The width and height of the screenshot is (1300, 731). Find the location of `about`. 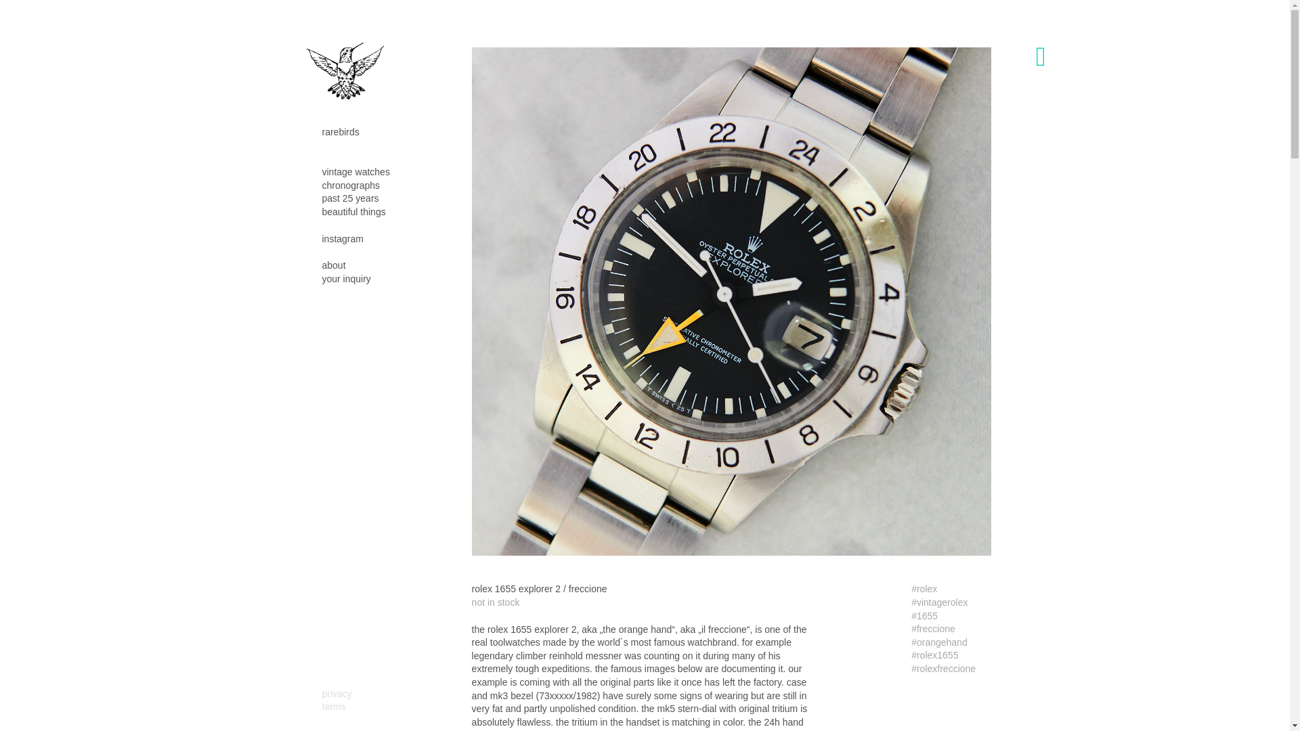

about is located at coordinates (334, 265).